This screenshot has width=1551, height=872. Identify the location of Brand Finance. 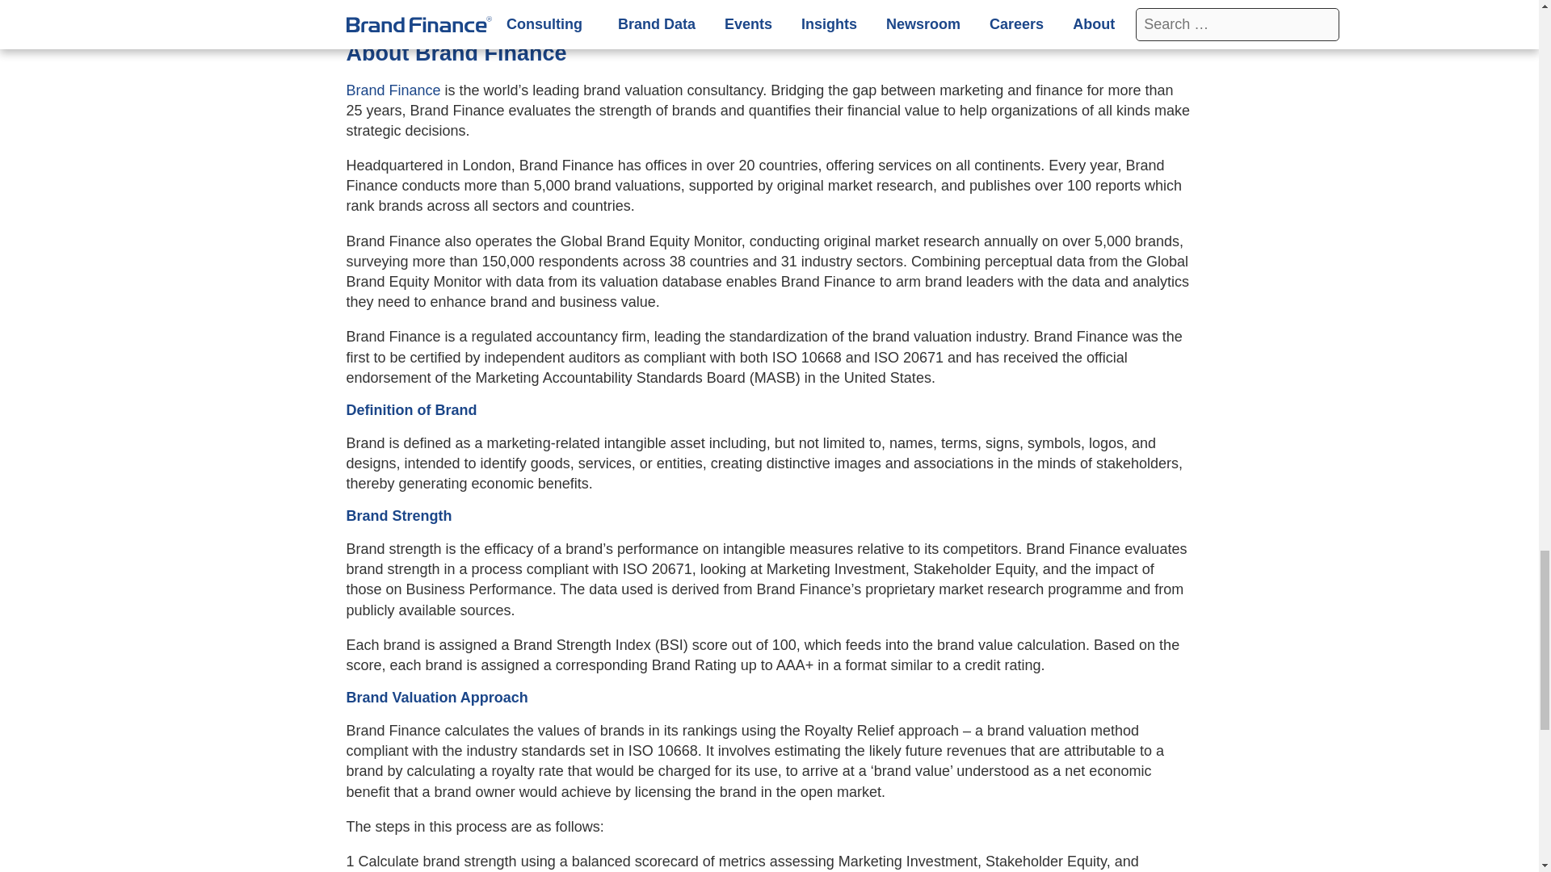
(393, 90).